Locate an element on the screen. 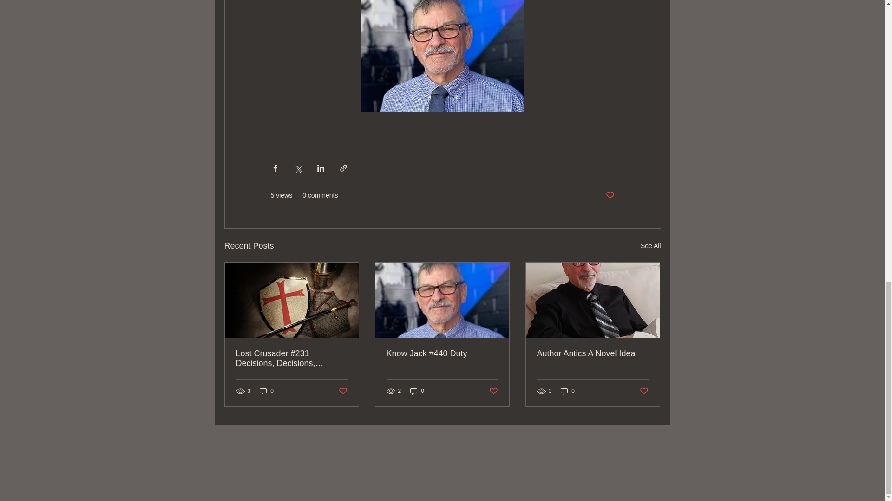 This screenshot has width=892, height=501. Author Antics A Novel Idea is located at coordinates (592, 353).